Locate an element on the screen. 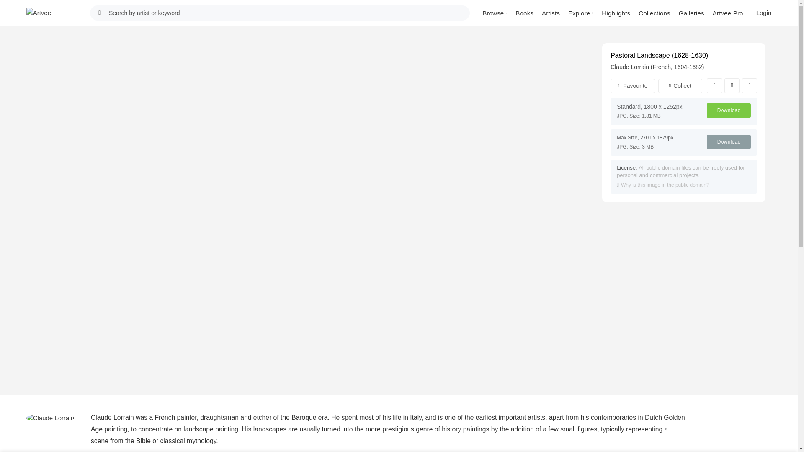  Collections is located at coordinates (654, 13).